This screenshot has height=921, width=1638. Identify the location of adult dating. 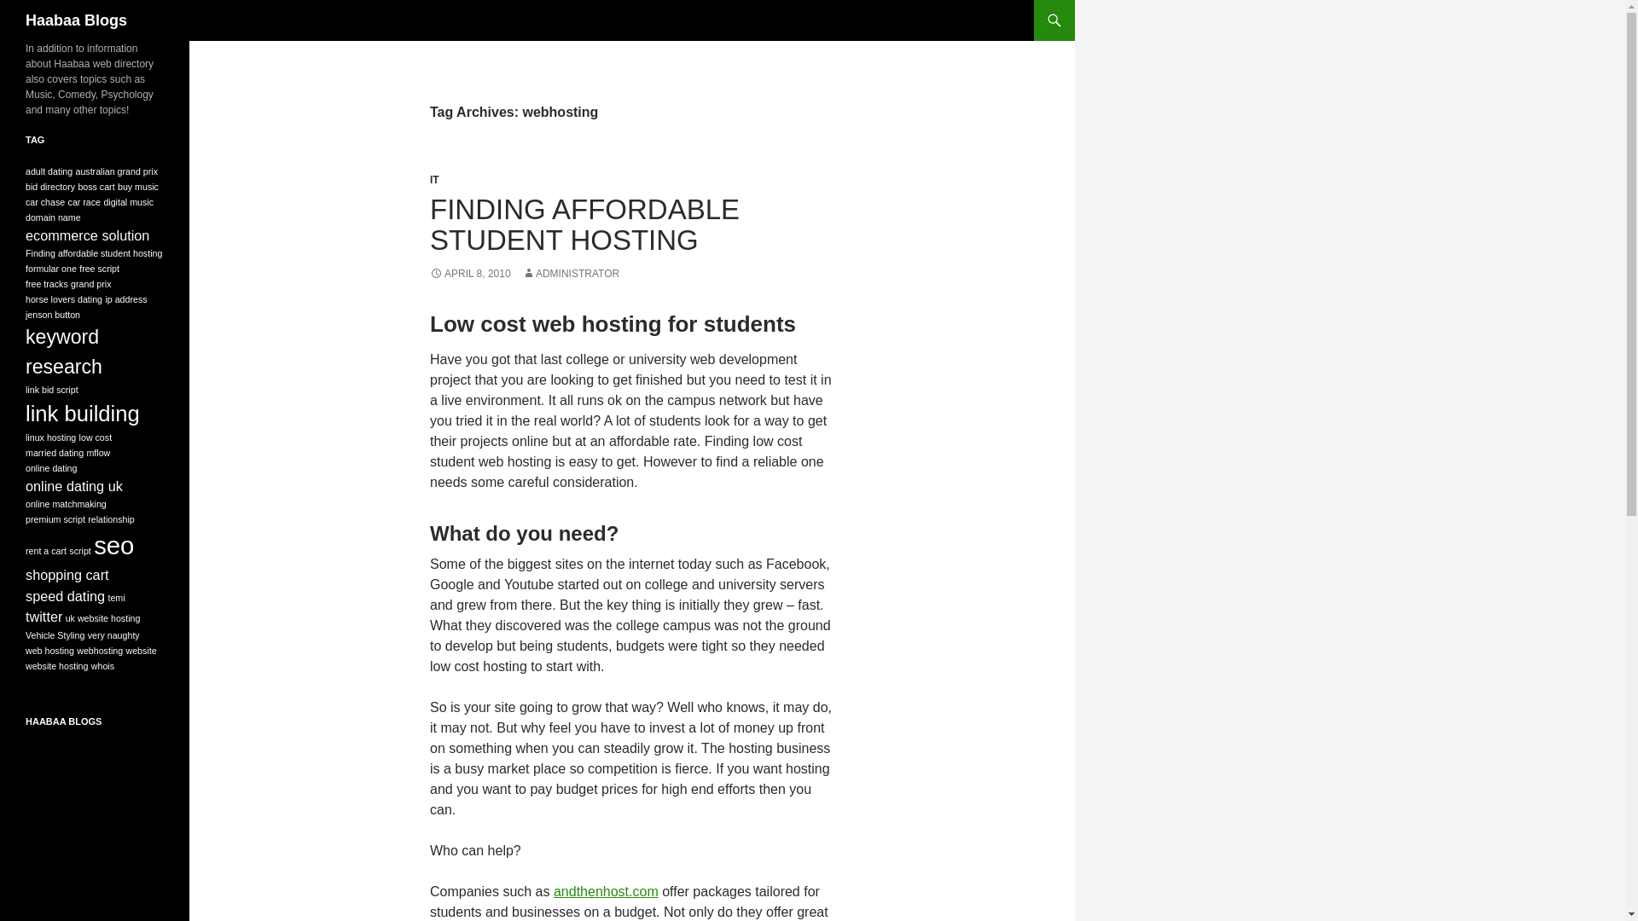
(49, 171).